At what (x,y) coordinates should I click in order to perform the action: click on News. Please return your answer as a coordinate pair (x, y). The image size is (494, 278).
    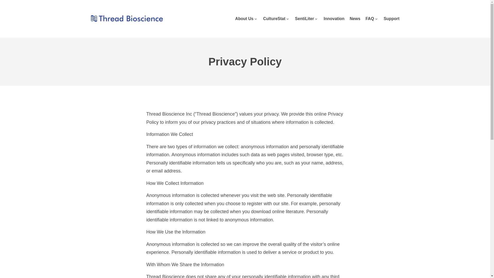
    Looking at the image, I should click on (355, 19).